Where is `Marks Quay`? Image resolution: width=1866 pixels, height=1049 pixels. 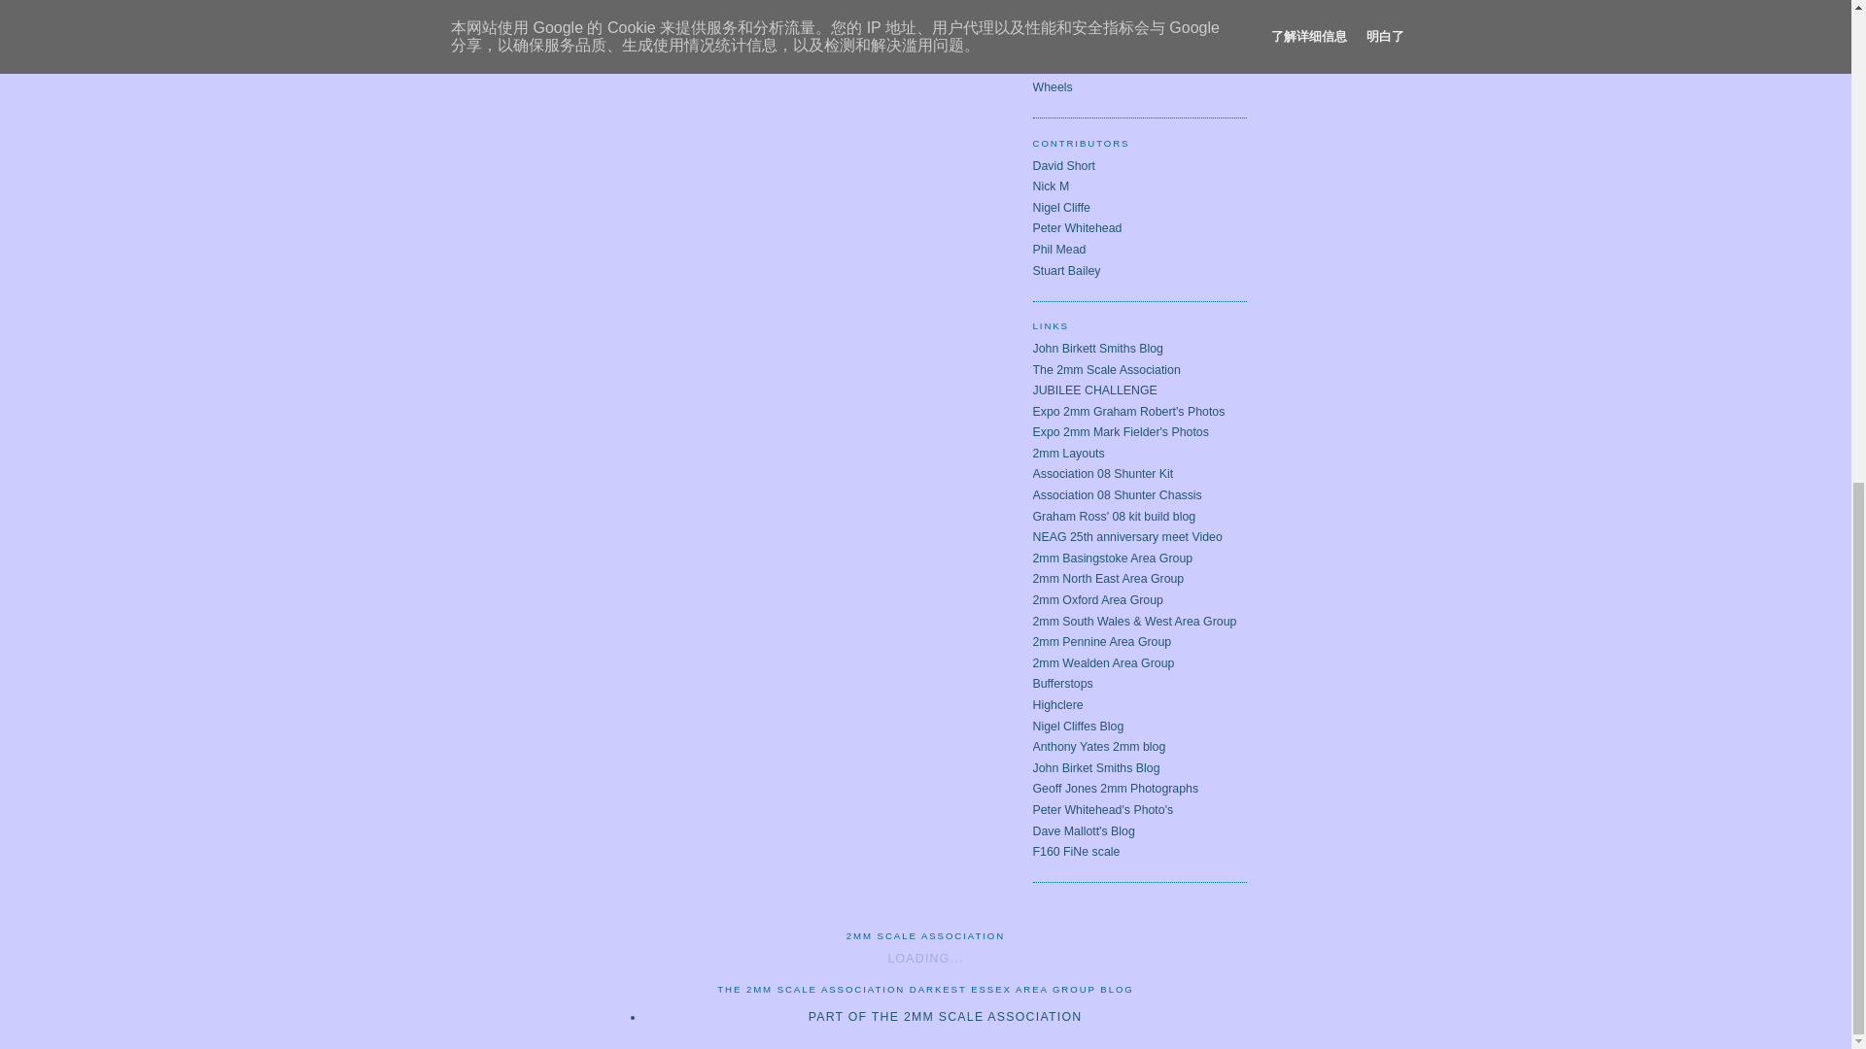
Marks Quay is located at coordinates (1063, 25).